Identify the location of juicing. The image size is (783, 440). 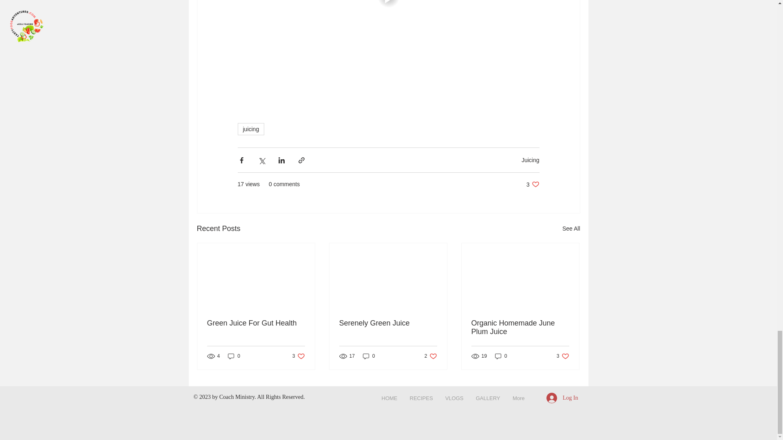
(250, 129).